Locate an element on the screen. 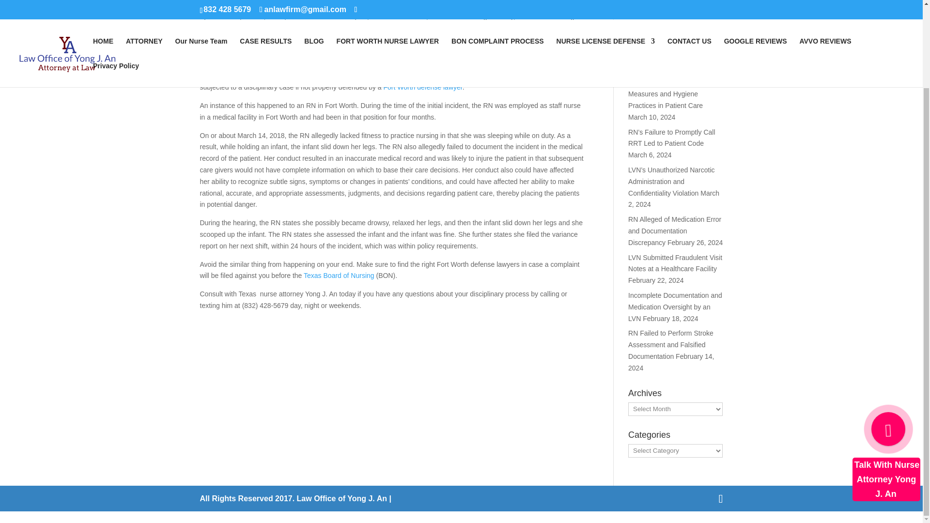  Posts by anlawfirm is located at coordinates (223, 16).